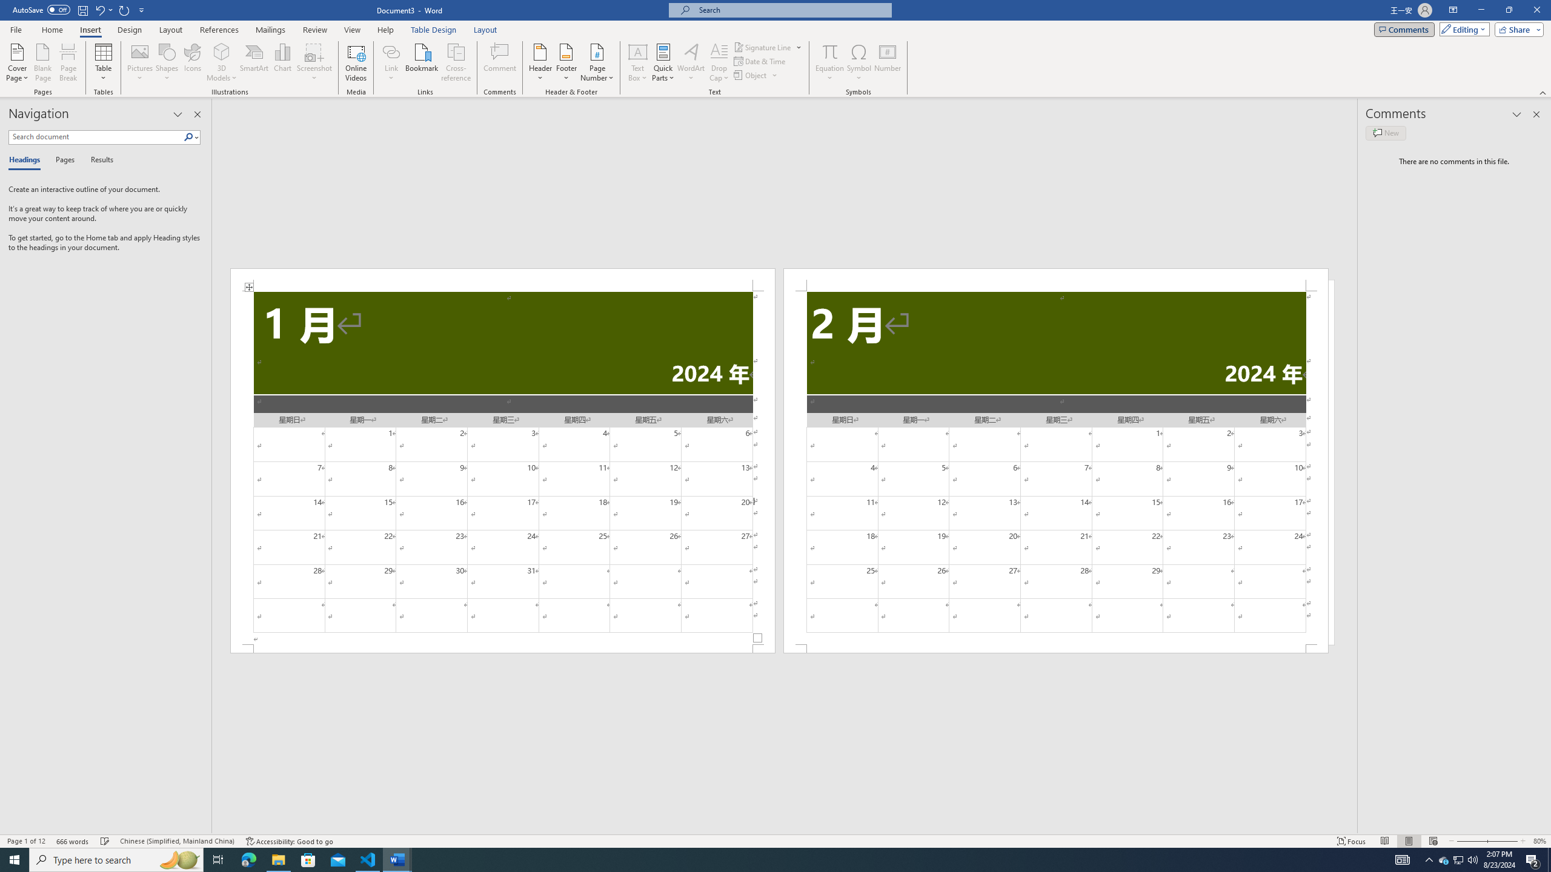 This screenshot has width=1551, height=872. What do you see at coordinates (638, 62) in the screenshot?
I see `Text Box` at bounding box center [638, 62].